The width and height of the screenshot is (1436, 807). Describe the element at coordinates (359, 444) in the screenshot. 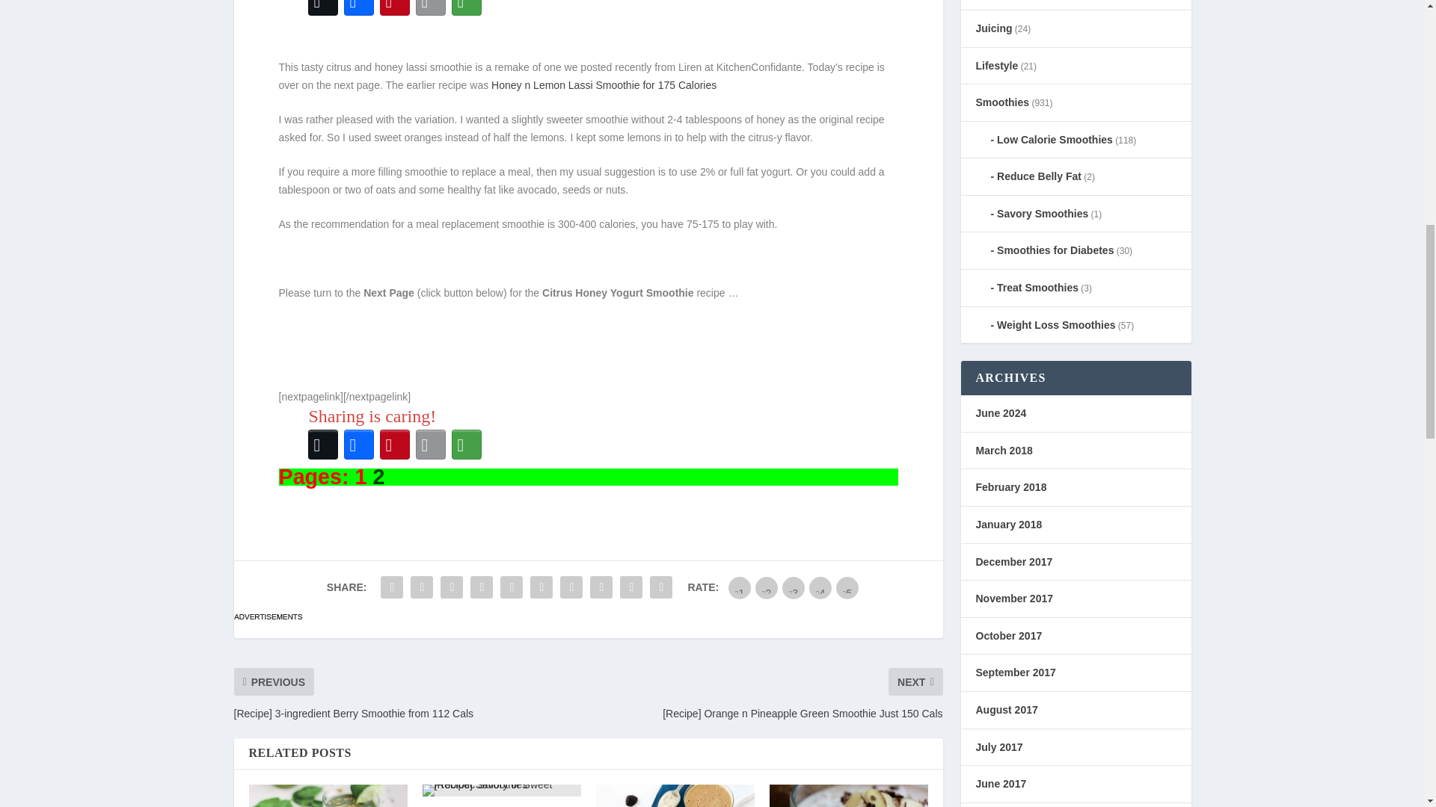

I see `Facebook` at that location.